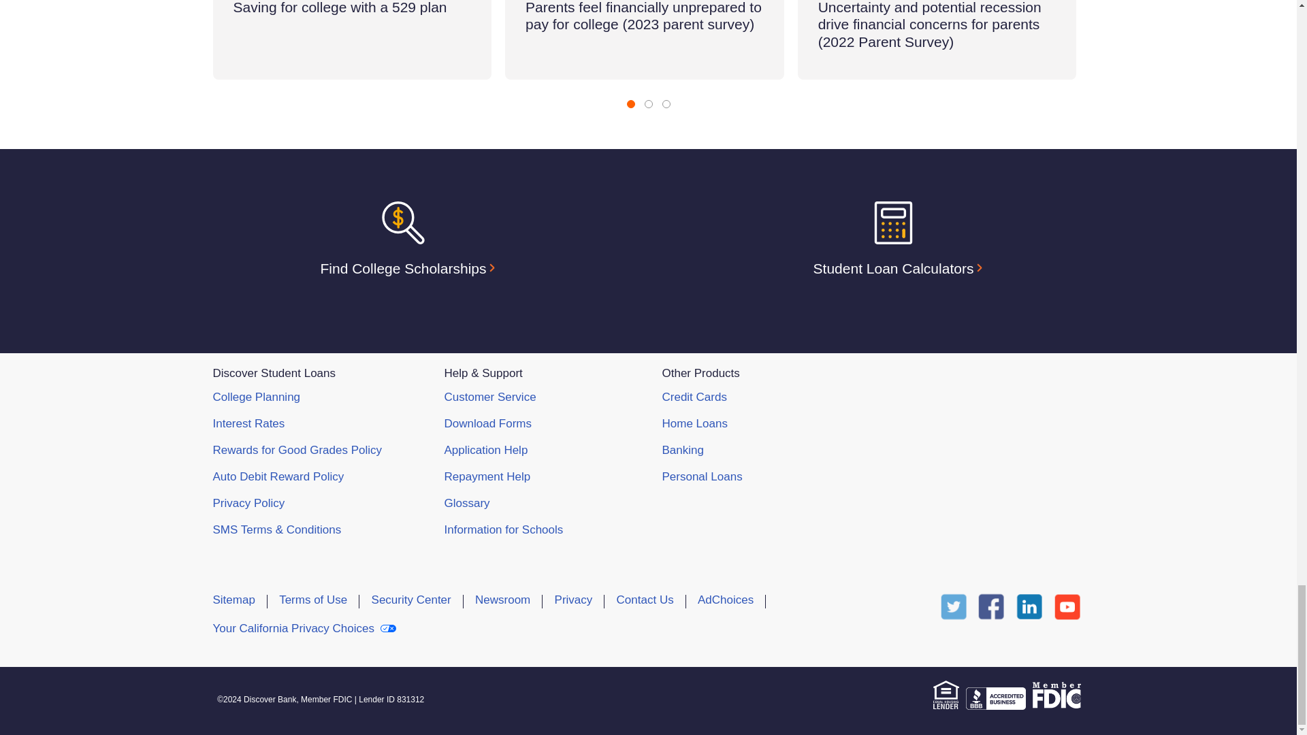 The height and width of the screenshot is (735, 1307). Describe the element at coordinates (486, 450) in the screenshot. I see `Application Help` at that location.